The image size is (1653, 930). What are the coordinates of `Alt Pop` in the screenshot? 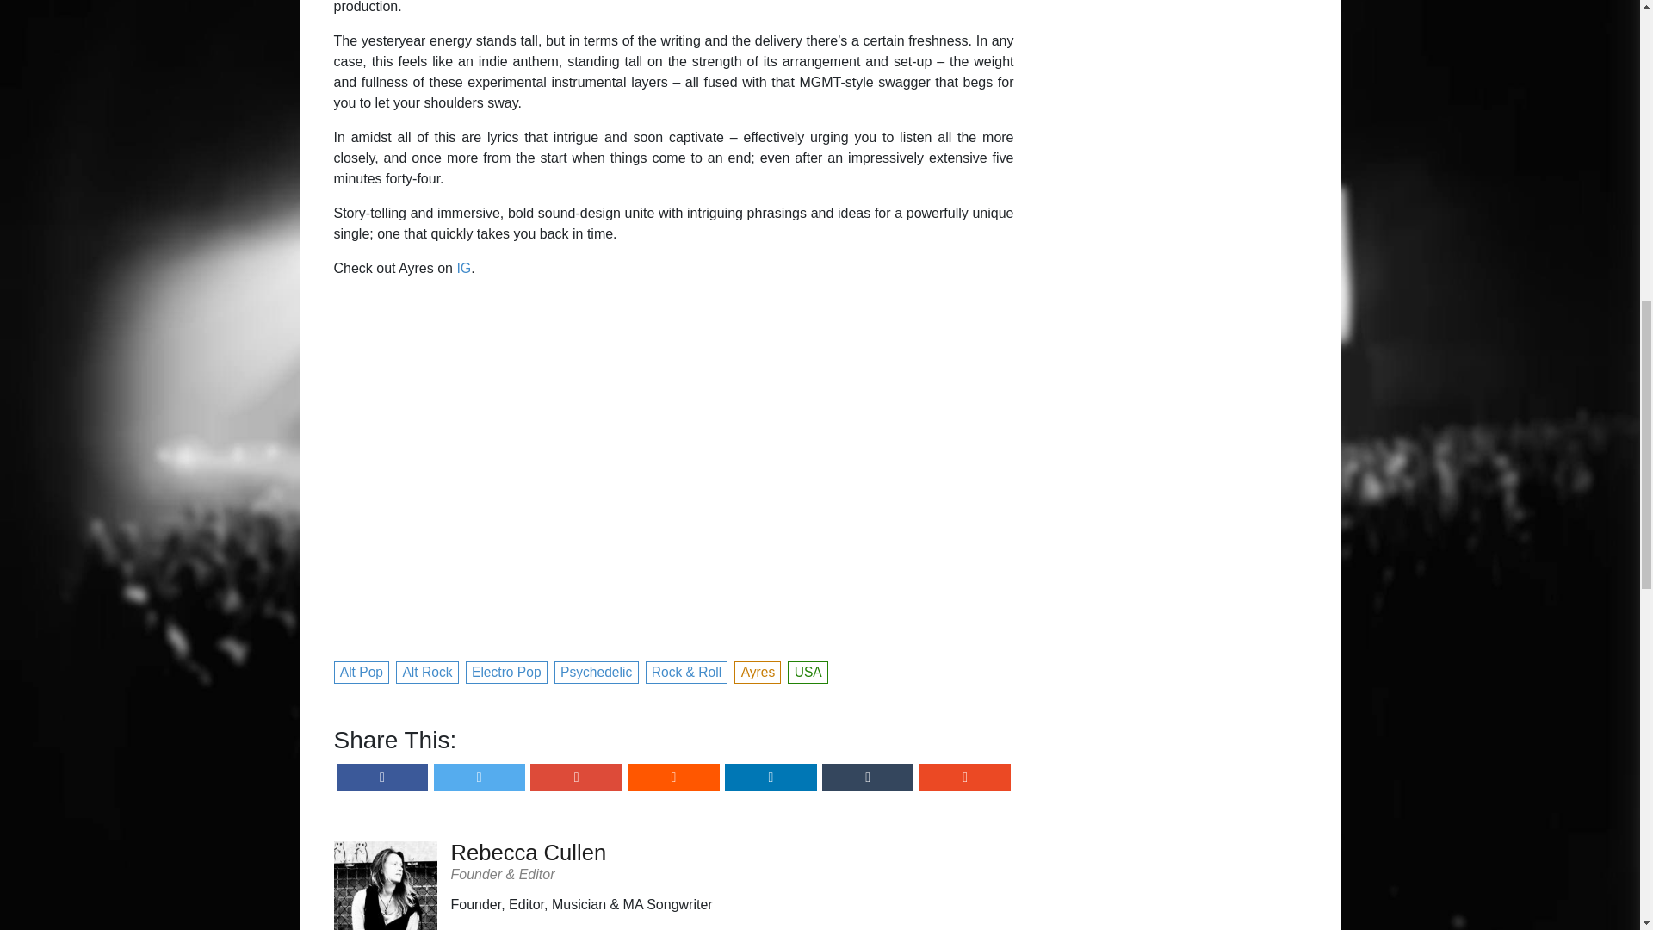 It's located at (362, 670).